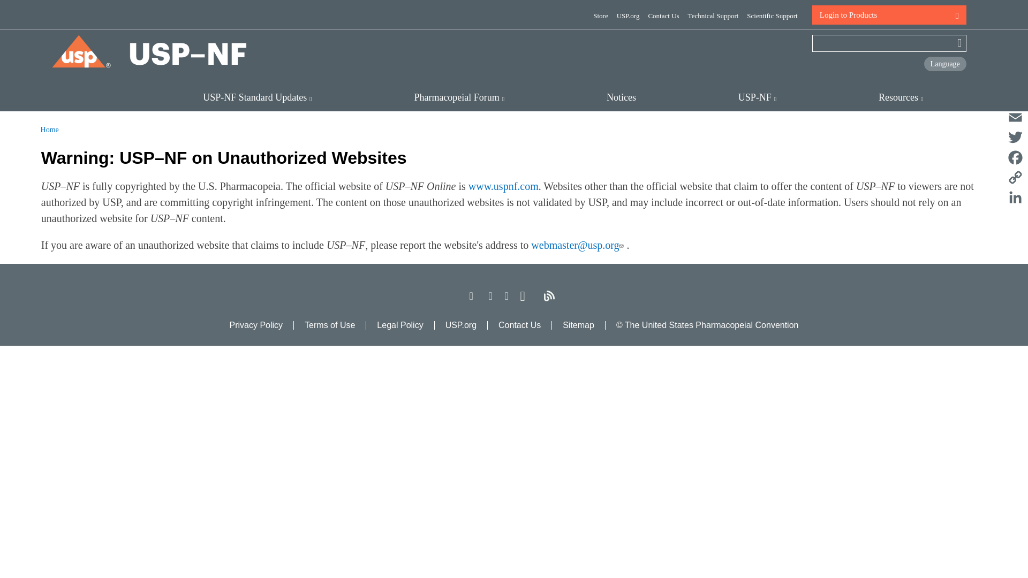 This screenshot has width=1028, height=578. What do you see at coordinates (600, 15) in the screenshot?
I see `Store` at bounding box center [600, 15].